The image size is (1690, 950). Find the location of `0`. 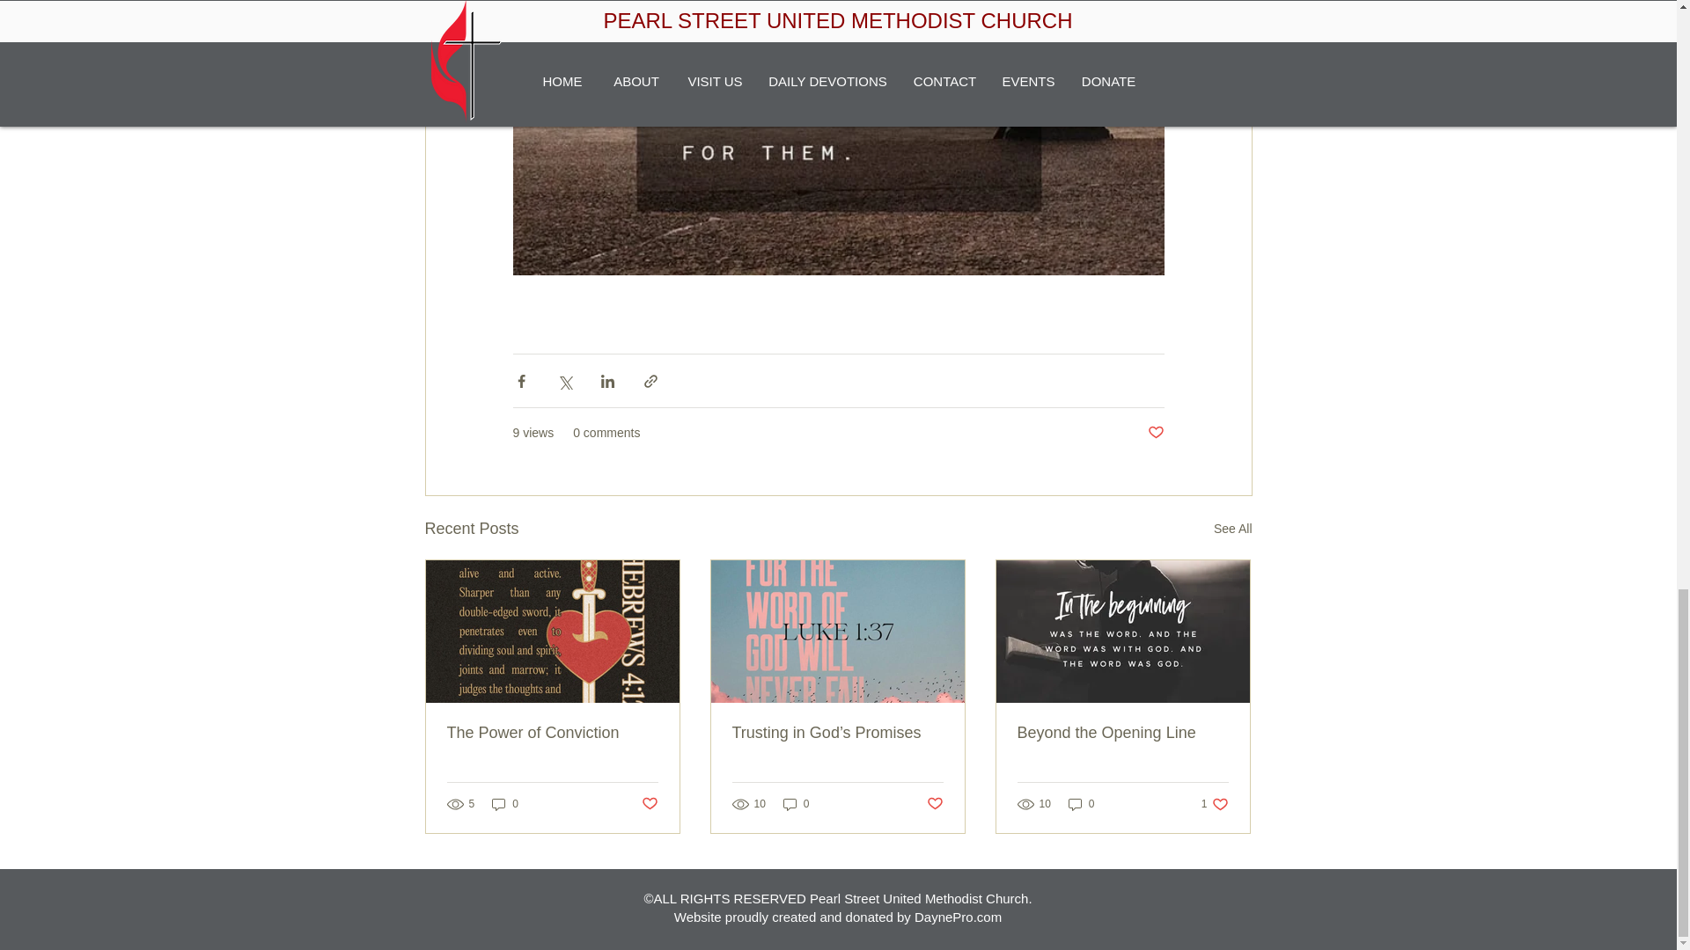

0 is located at coordinates (1155, 433).